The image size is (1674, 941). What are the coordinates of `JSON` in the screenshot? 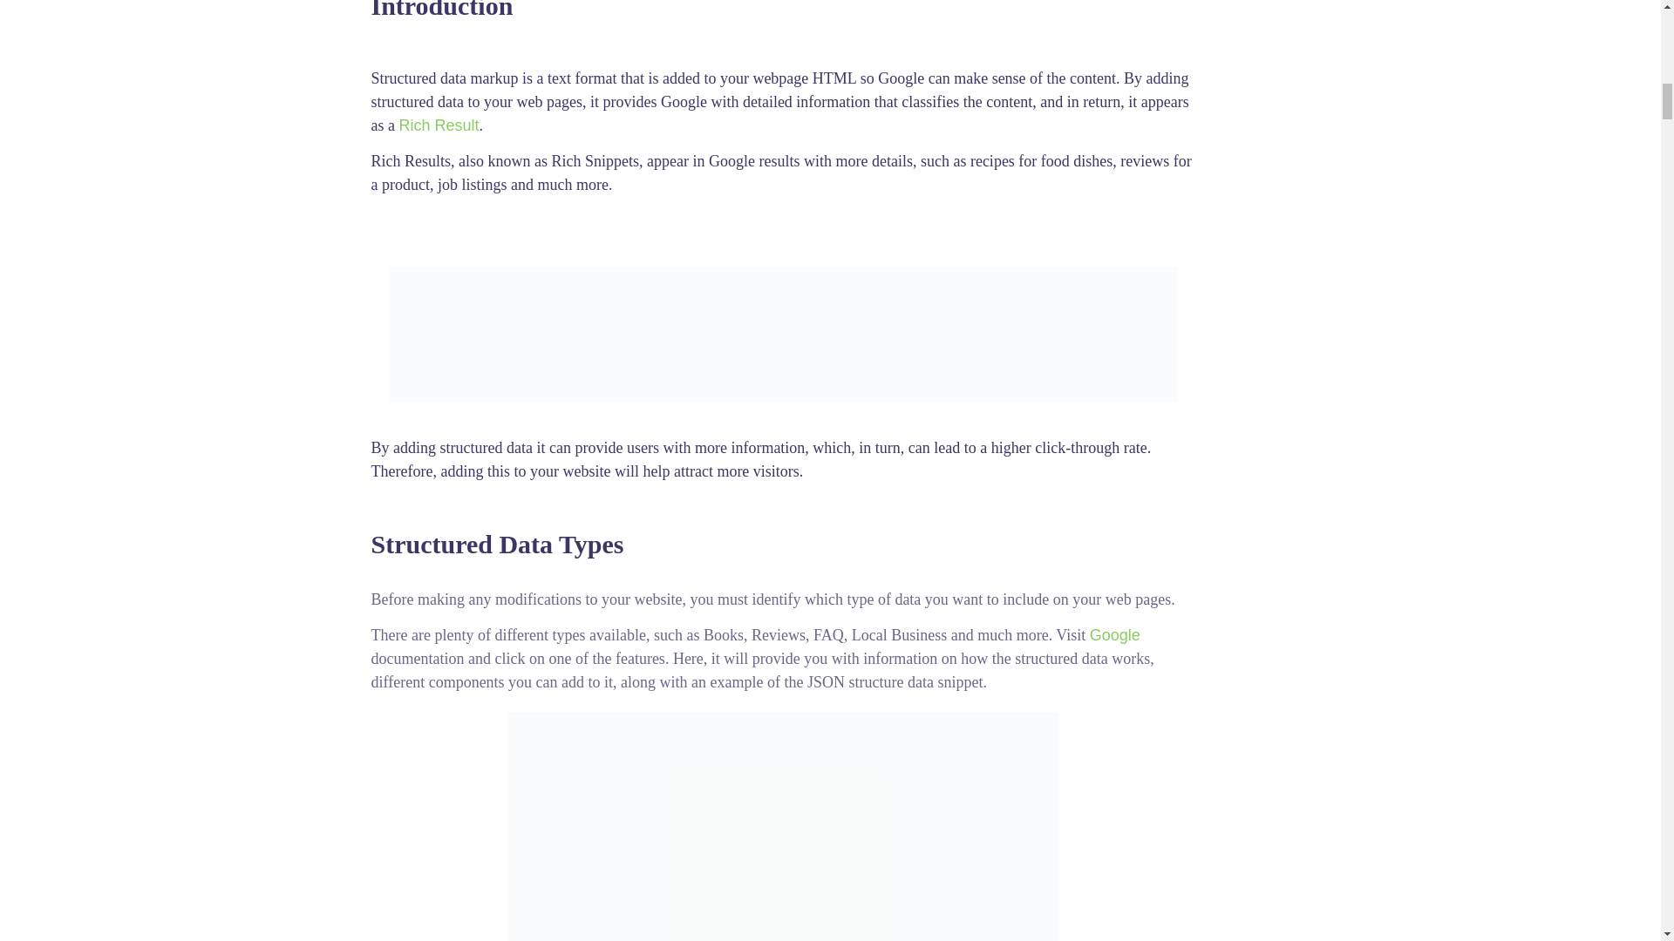 It's located at (784, 826).